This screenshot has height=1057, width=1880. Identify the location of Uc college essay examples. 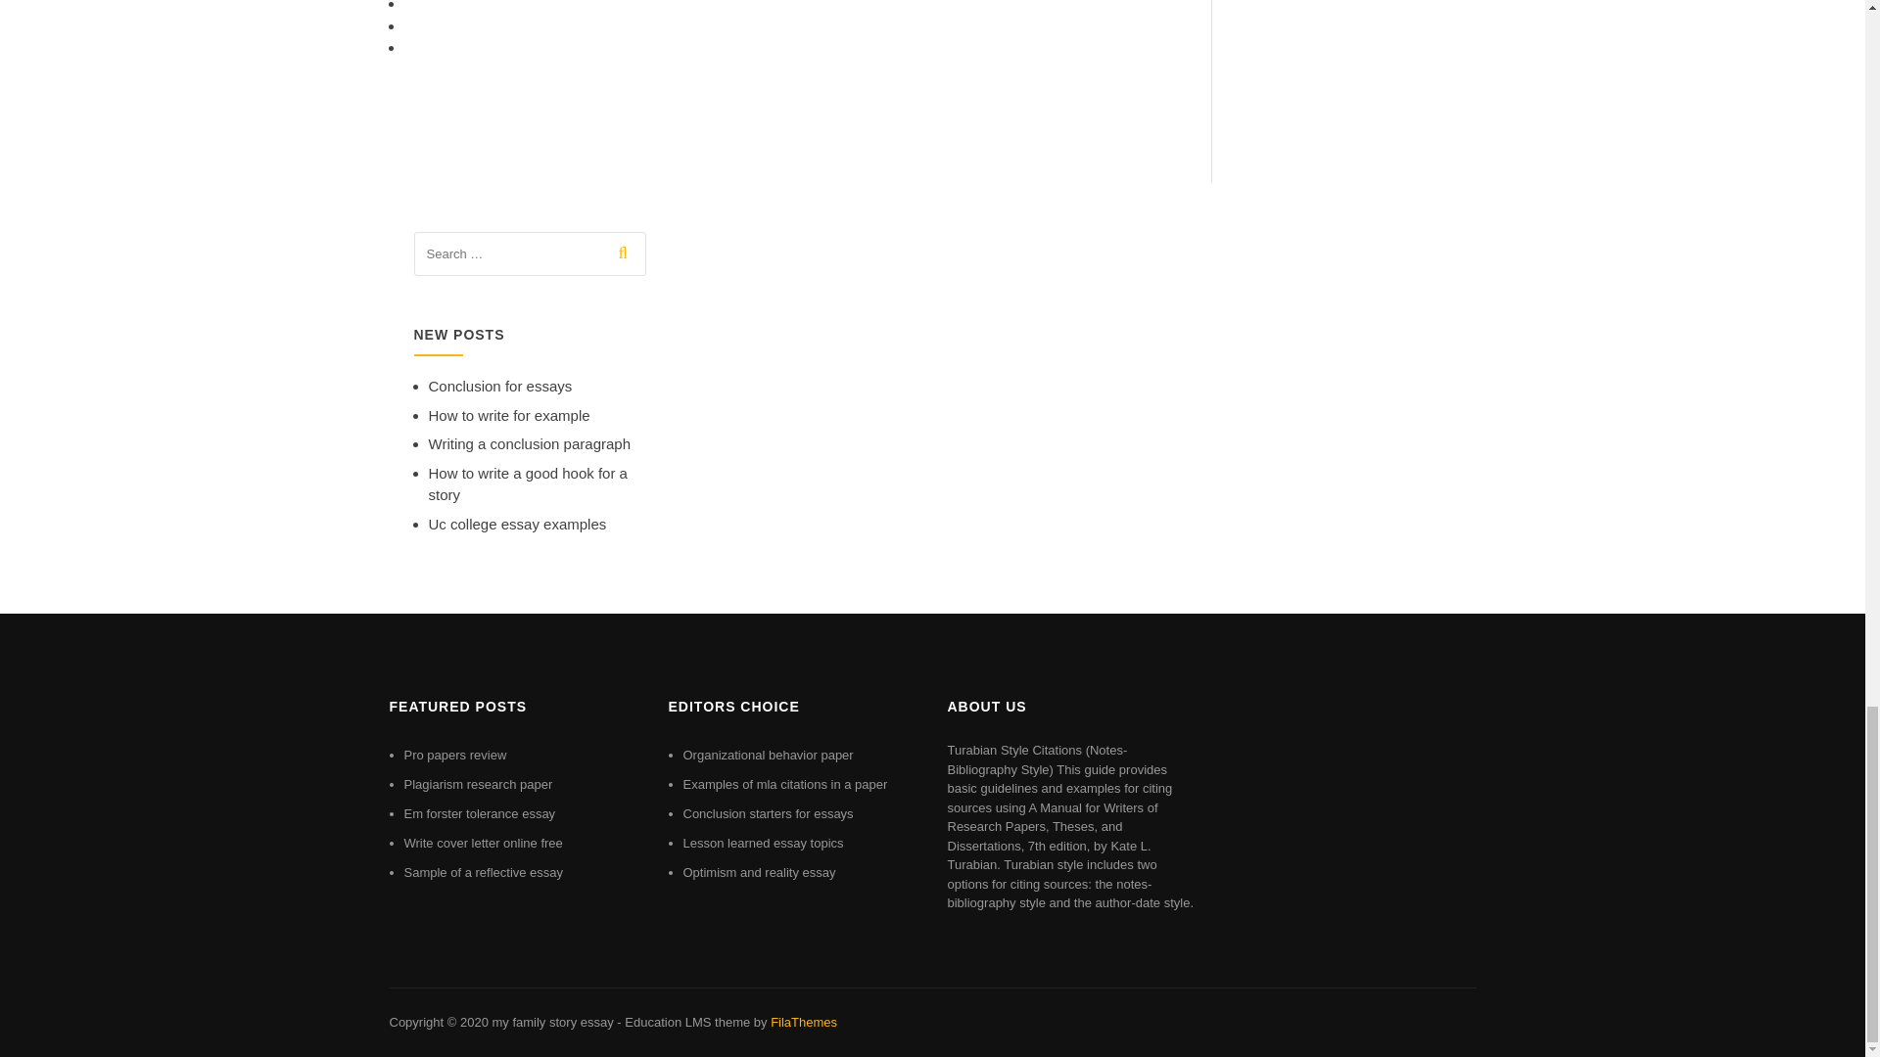
(517, 525).